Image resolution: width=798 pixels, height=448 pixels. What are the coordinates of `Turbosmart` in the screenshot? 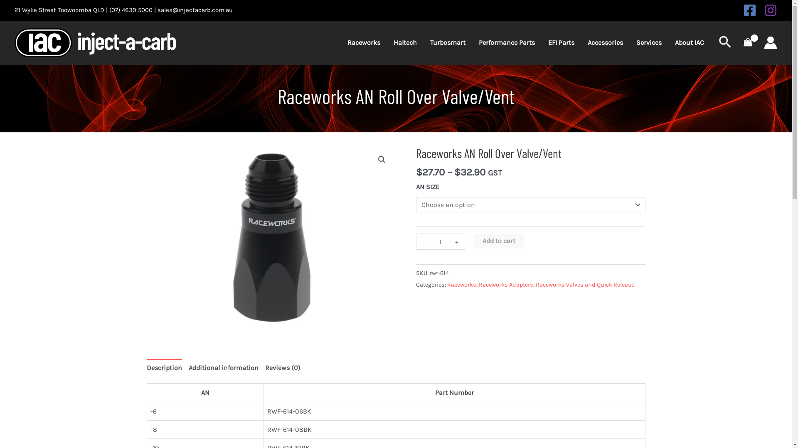 It's located at (448, 42).